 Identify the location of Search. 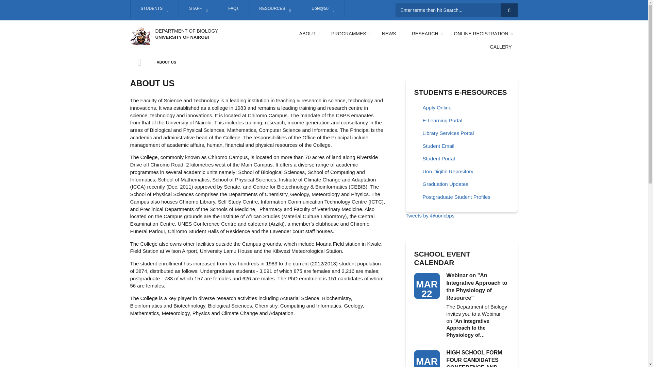
(509, 10).